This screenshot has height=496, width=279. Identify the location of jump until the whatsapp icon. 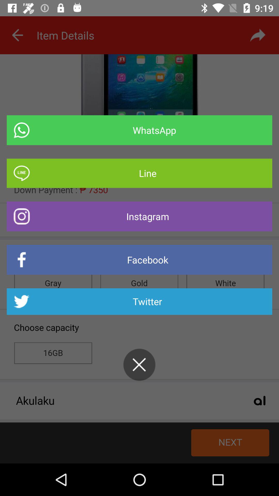
(139, 130).